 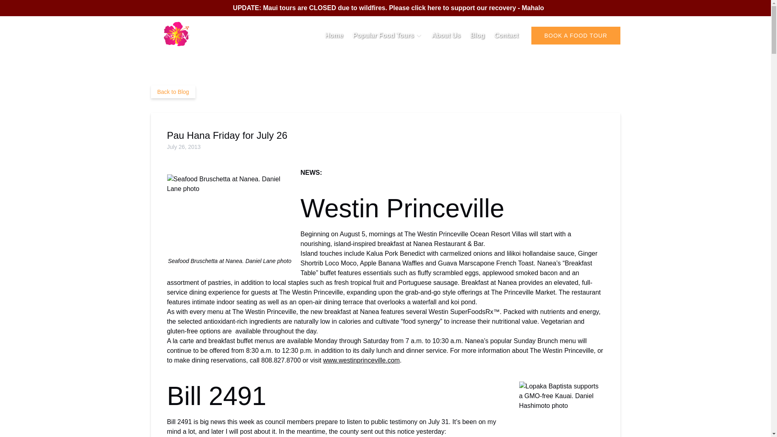 What do you see at coordinates (173, 91) in the screenshot?
I see `Back to Blog` at bounding box center [173, 91].